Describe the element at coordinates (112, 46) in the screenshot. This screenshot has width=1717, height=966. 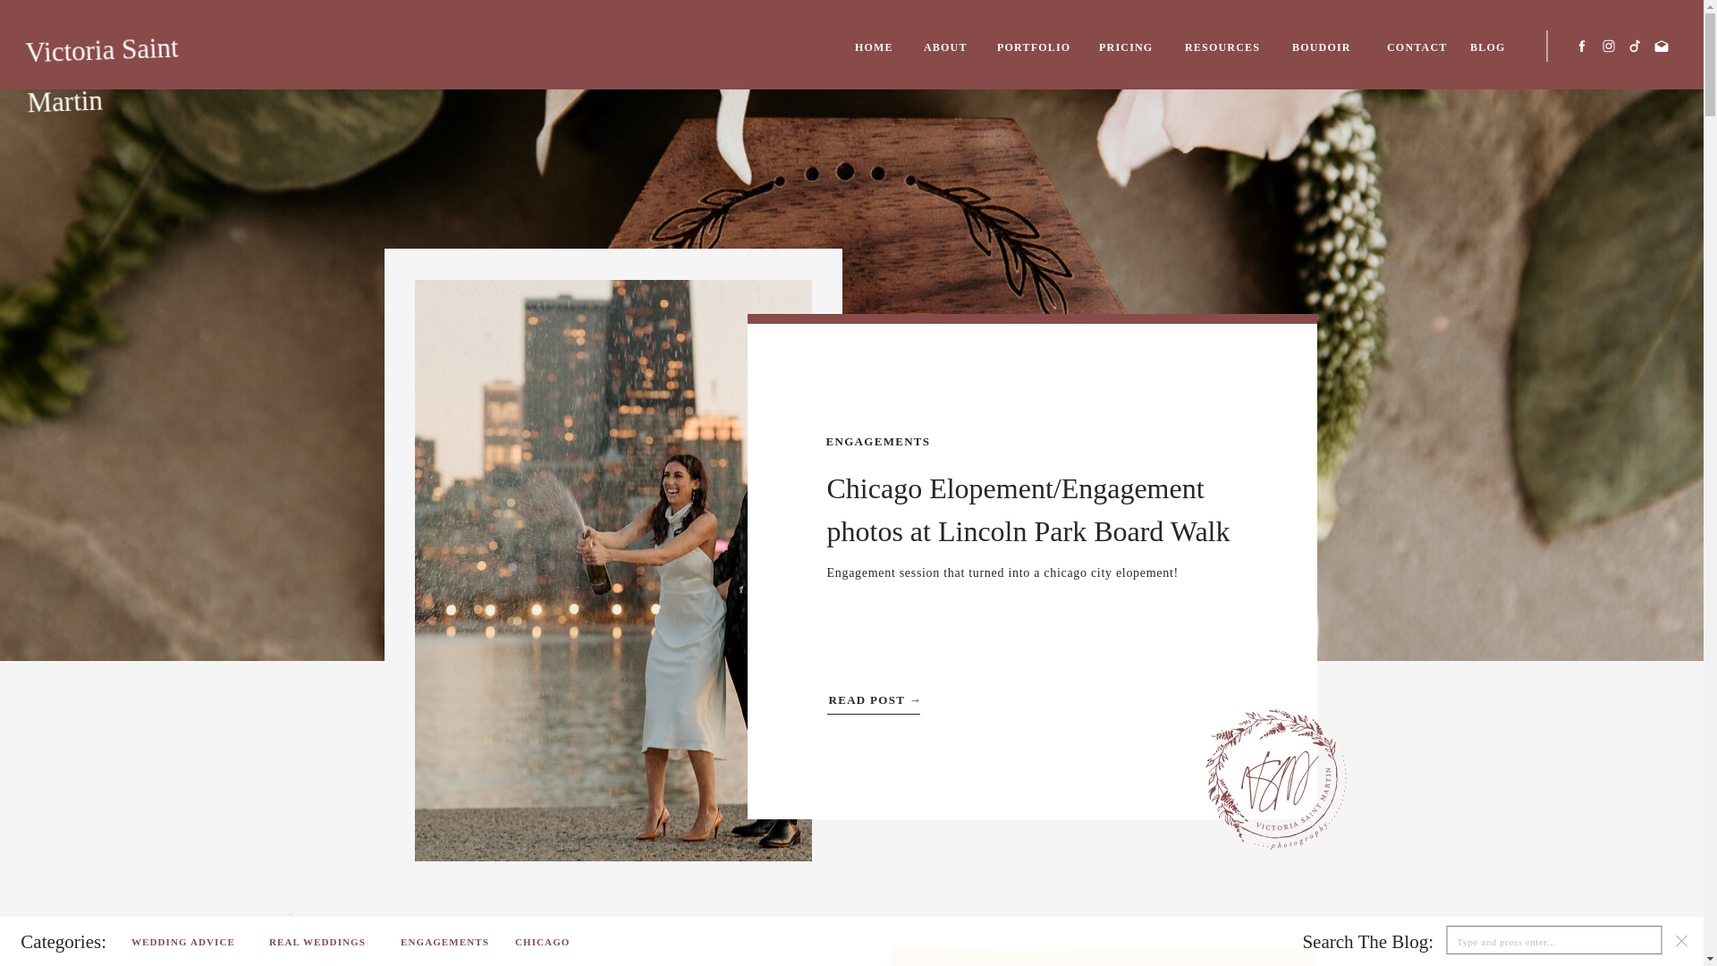
I see `Victoria Saint Martin` at that location.